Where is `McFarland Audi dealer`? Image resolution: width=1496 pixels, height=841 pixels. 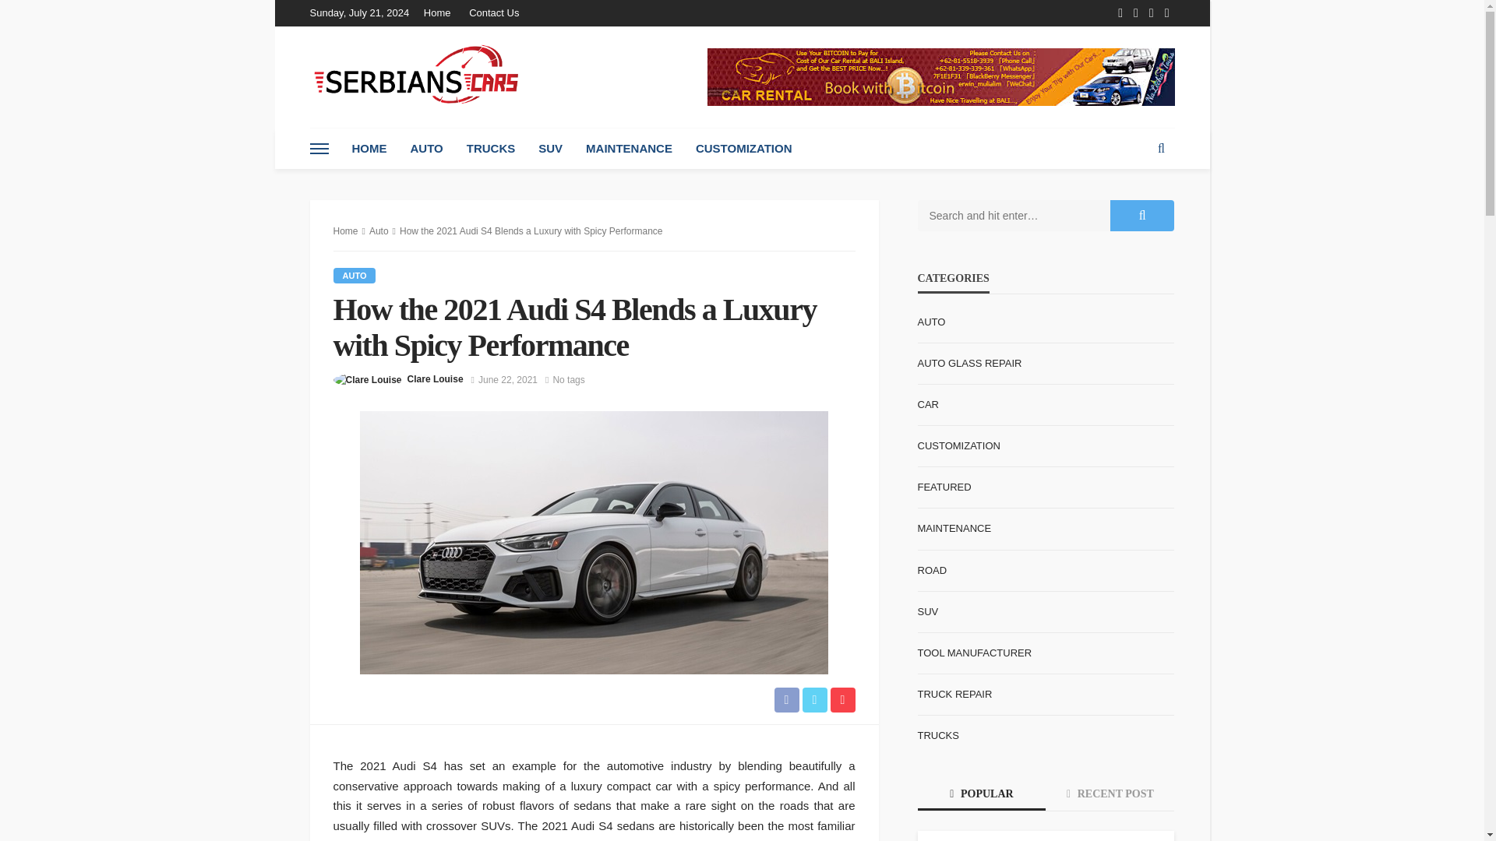 McFarland Audi dealer is located at coordinates (714, 839).